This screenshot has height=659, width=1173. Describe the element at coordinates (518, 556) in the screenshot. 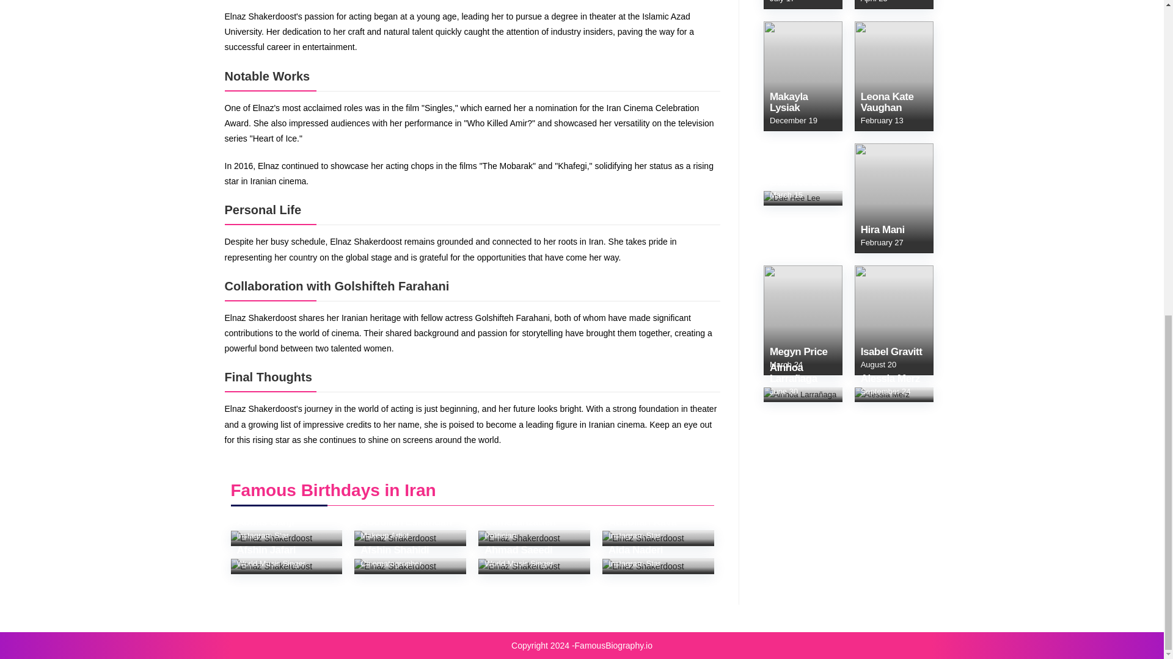

I see `Ahmad Saeedi` at that location.